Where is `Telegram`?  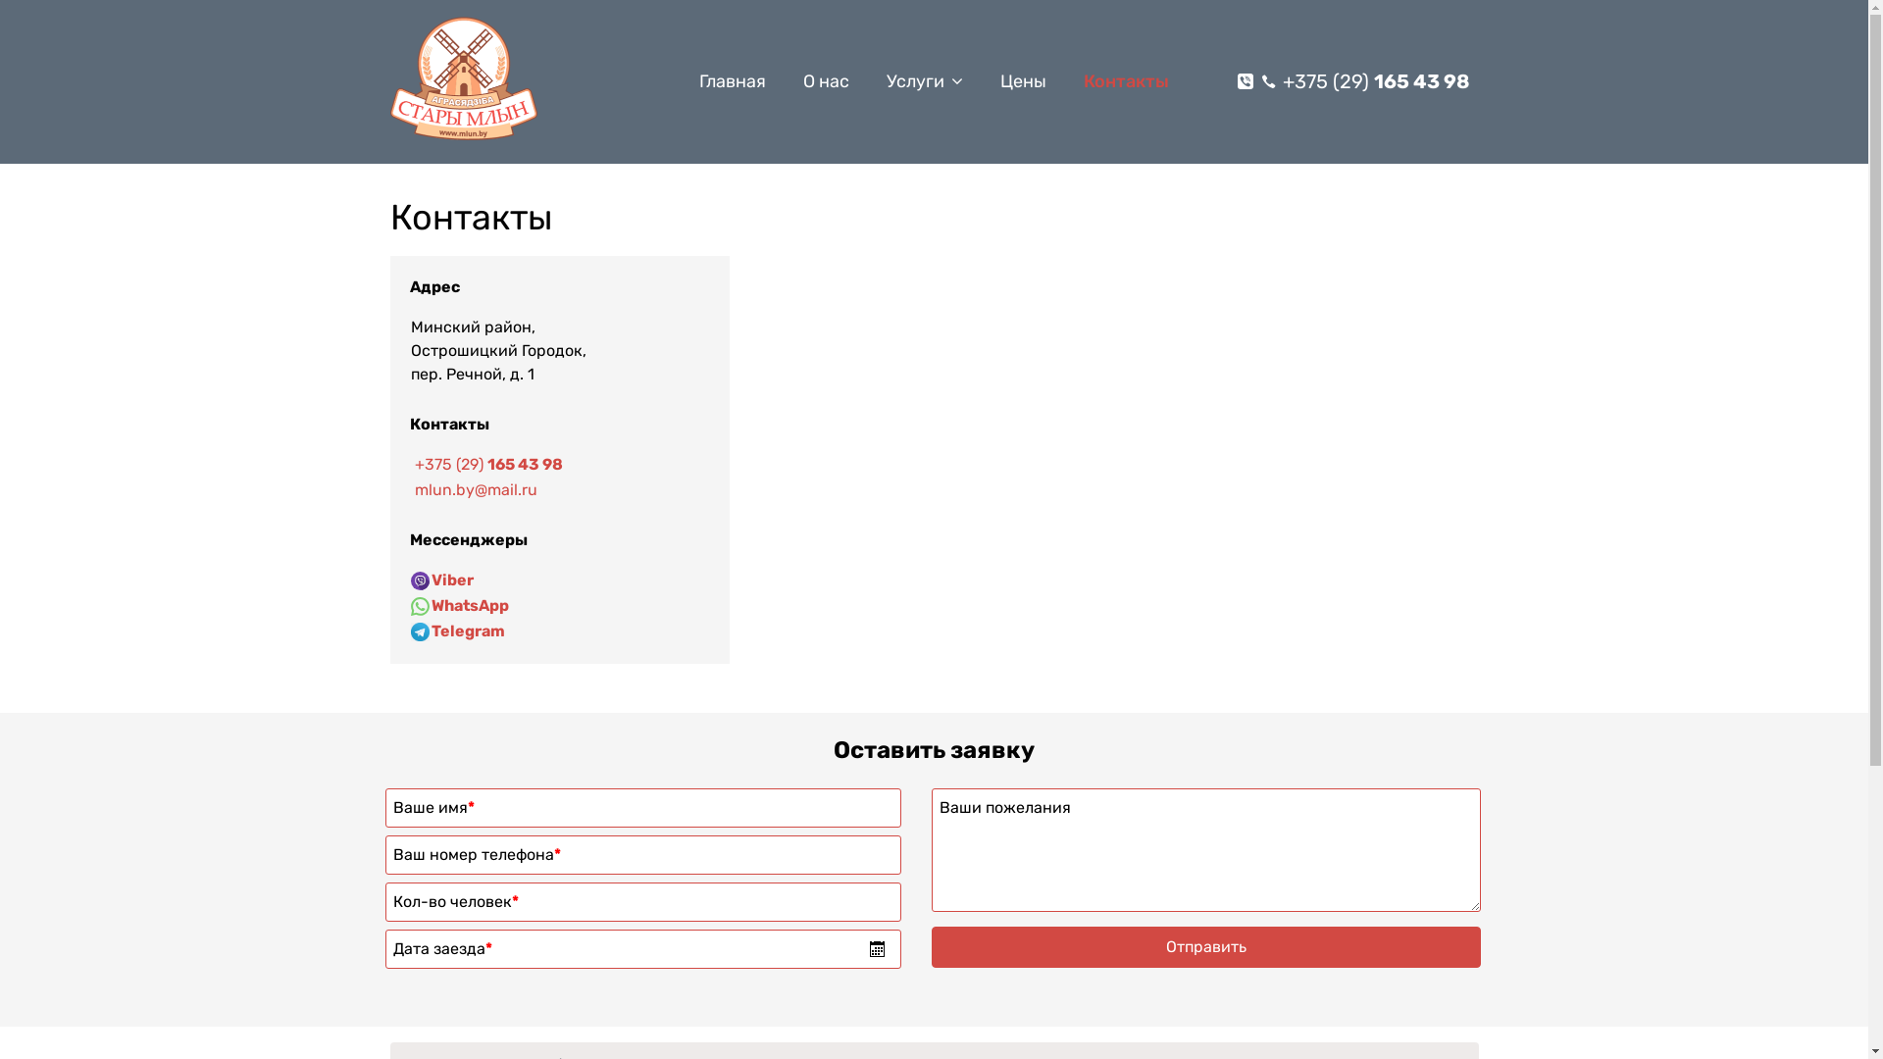
Telegram is located at coordinates (469, 631).